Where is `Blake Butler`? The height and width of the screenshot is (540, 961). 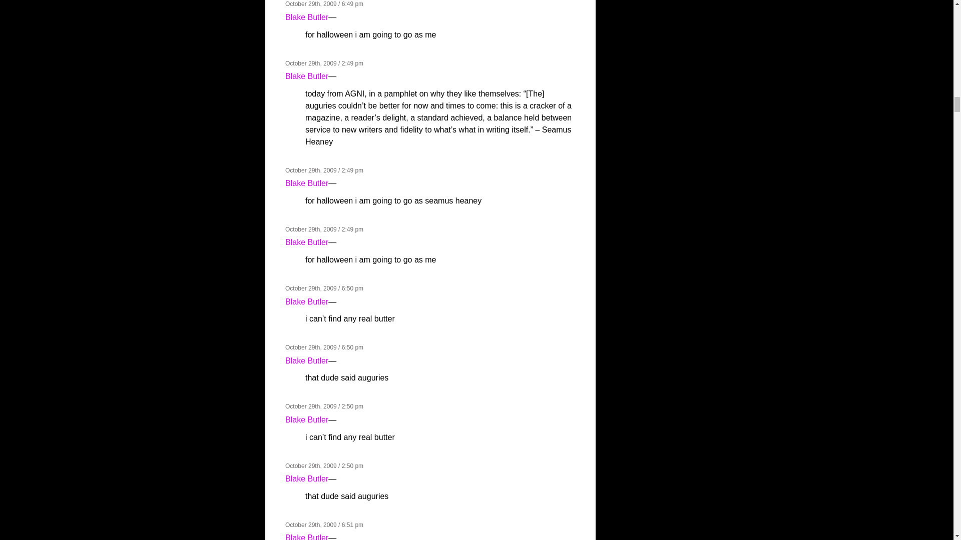 Blake Butler is located at coordinates (307, 17).